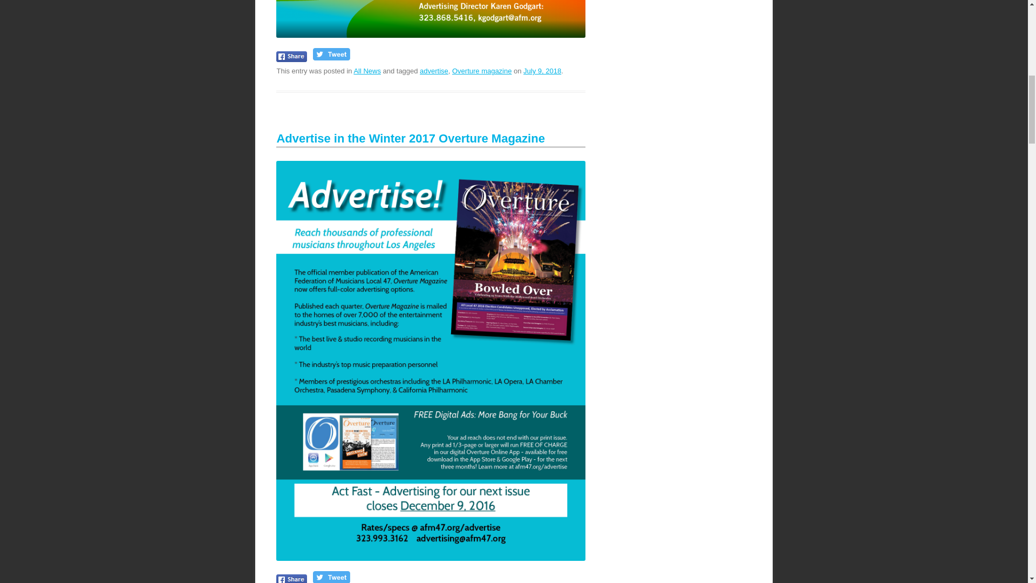  Describe the element at coordinates (542, 71) in the screenshot. I see `12:55 pm` at that location.